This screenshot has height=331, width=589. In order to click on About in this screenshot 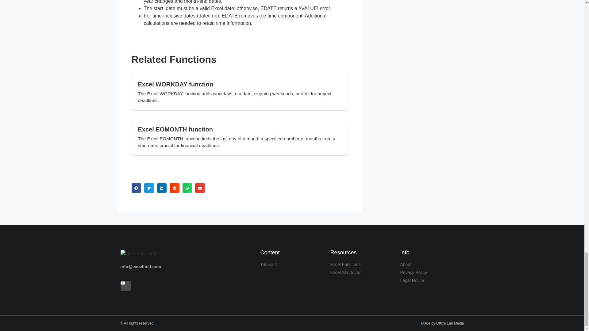, I will do `click(432, 264)`.